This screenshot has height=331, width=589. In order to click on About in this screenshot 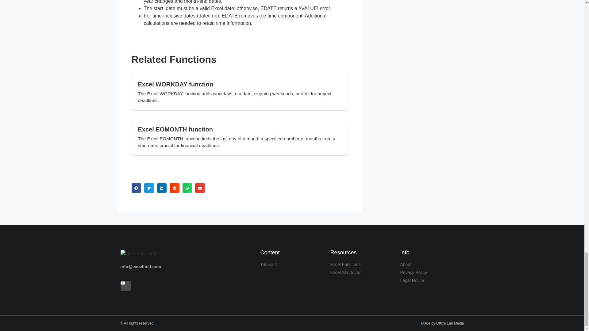, I will do `click(432, 264)`.